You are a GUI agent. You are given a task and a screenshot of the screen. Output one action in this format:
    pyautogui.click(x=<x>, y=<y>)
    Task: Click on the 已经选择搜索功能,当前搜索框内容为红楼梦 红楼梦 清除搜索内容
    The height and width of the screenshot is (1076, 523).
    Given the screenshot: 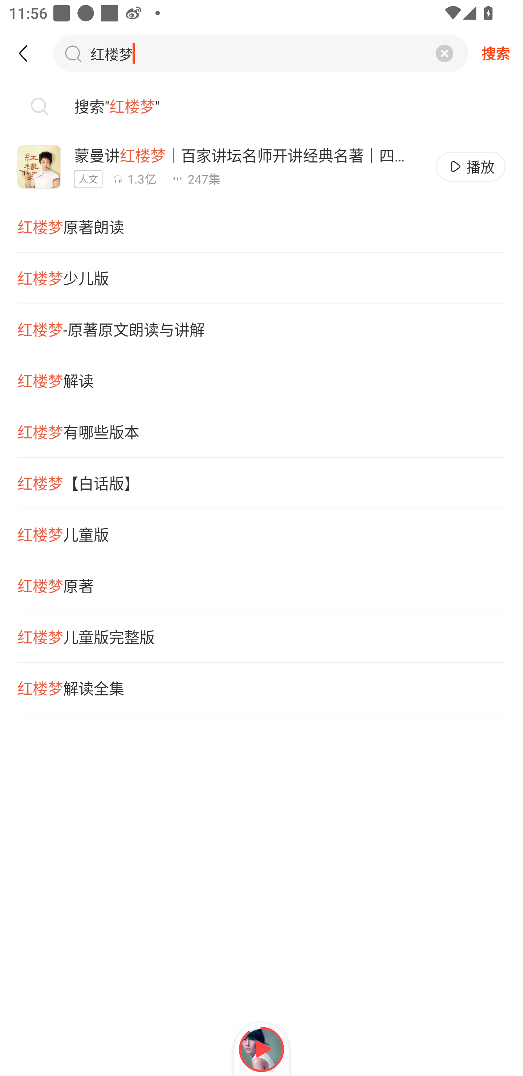 What is the action you would take?
    pyautogui.click(x=261, y=53)
    